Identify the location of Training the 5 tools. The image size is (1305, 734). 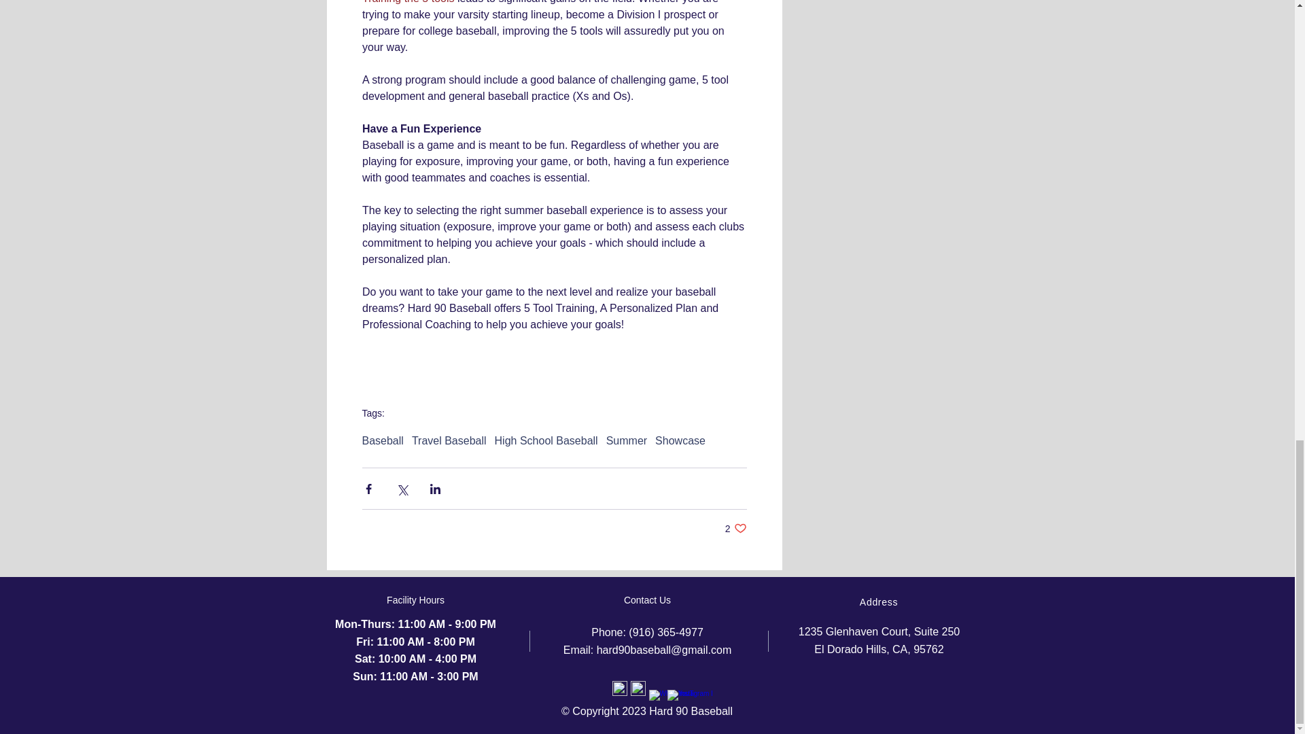
(406, 2).